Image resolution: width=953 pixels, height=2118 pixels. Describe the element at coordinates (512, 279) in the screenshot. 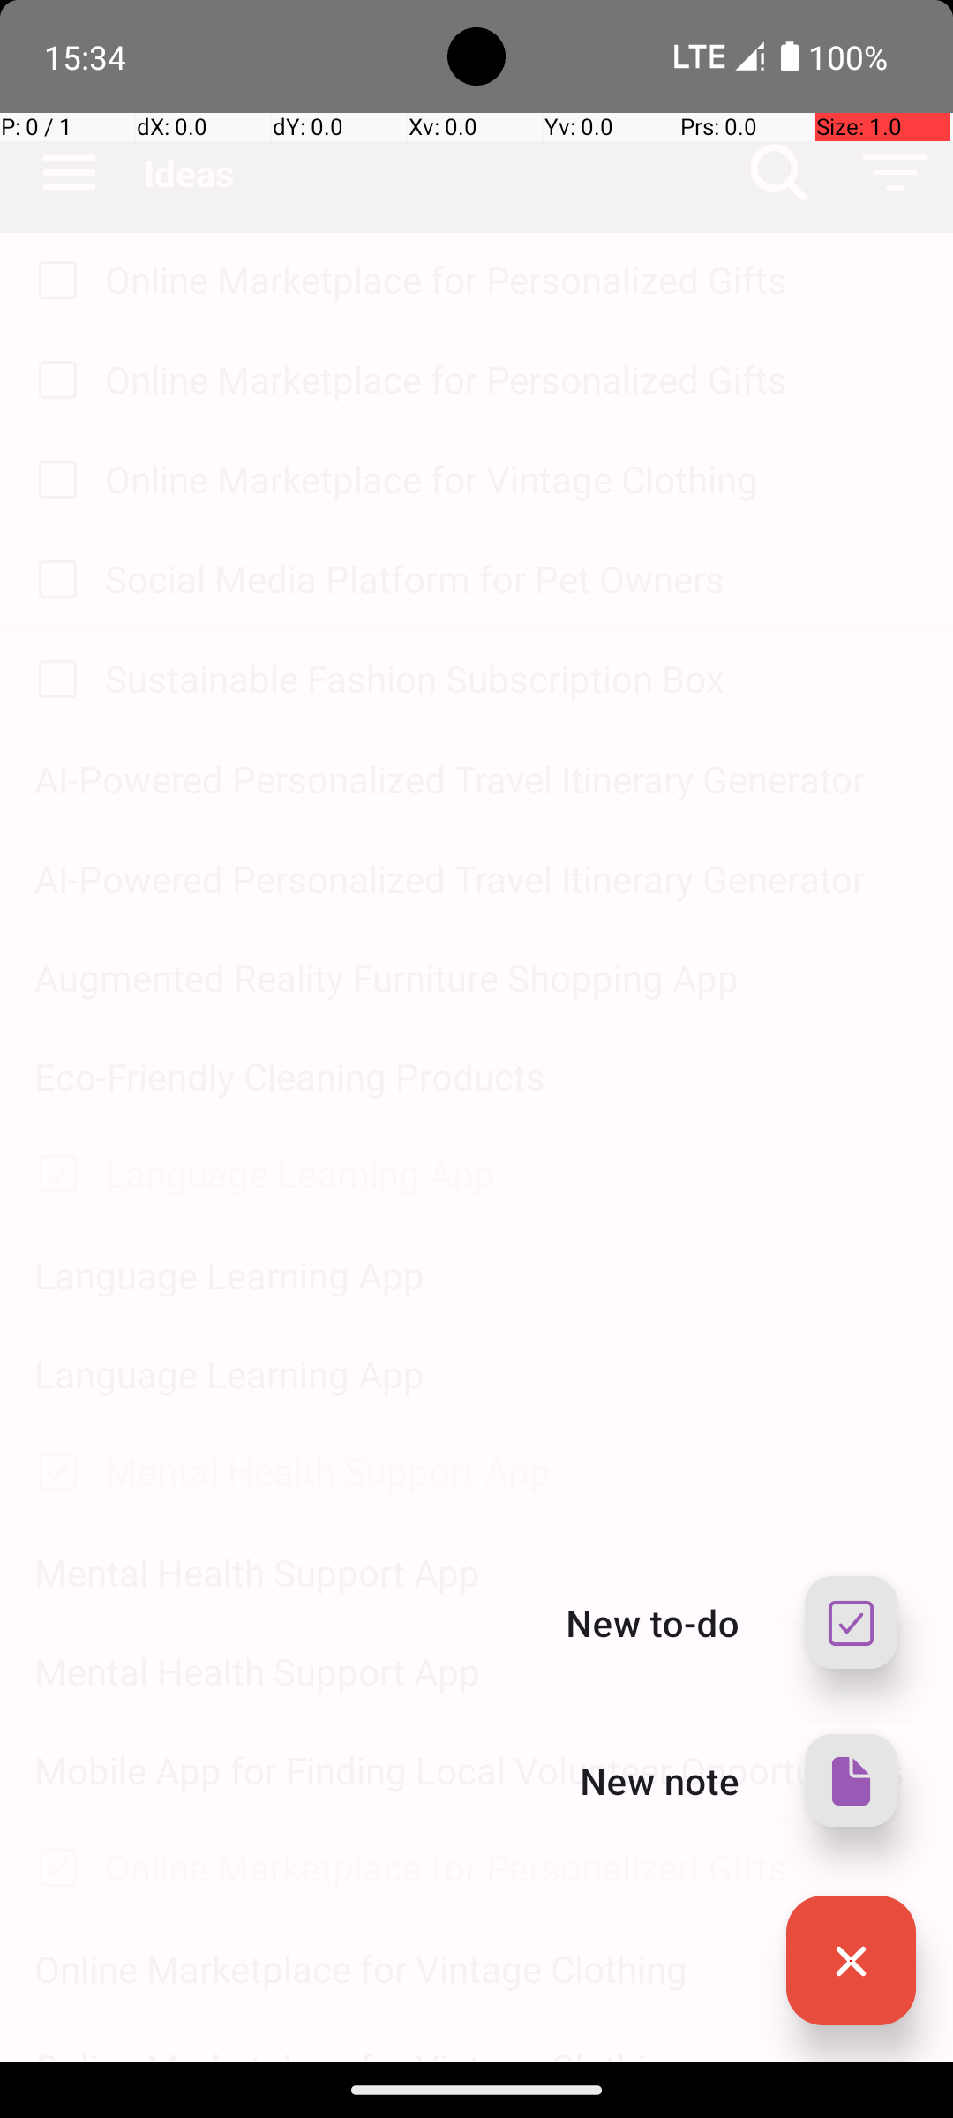

I see `Online Marketplace for Personalized Gifts` at that location.